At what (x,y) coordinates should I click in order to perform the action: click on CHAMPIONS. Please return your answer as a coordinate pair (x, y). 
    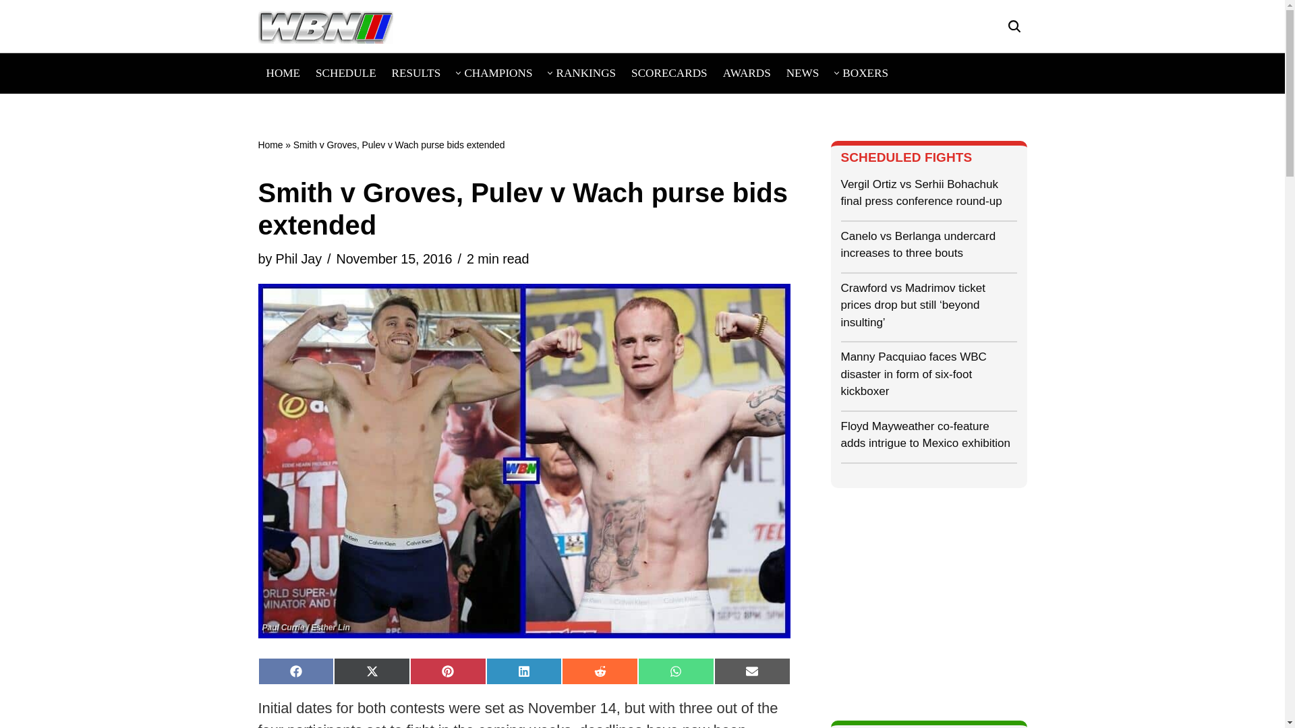
    Looking at the image, I should click on (498, 73).